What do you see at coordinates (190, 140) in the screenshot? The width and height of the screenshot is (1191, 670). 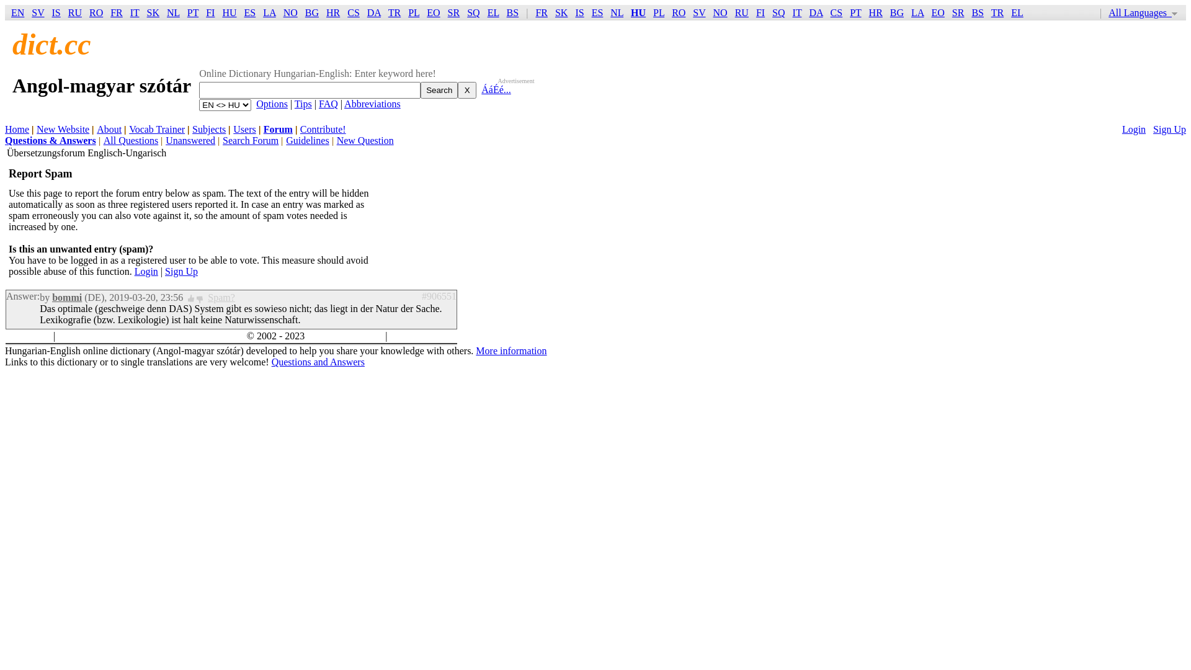 I see `Unanswered` at bounding box center [190, 140].